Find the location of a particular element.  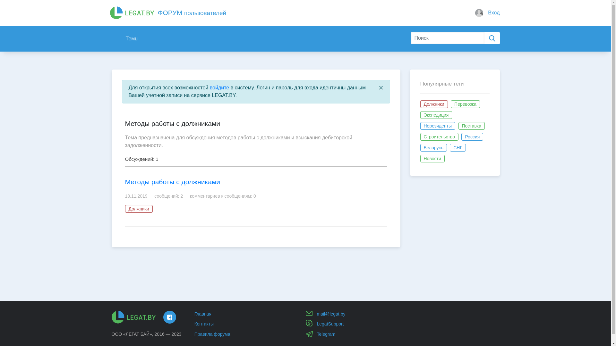

Facebook is located at coordinates (169, 317).